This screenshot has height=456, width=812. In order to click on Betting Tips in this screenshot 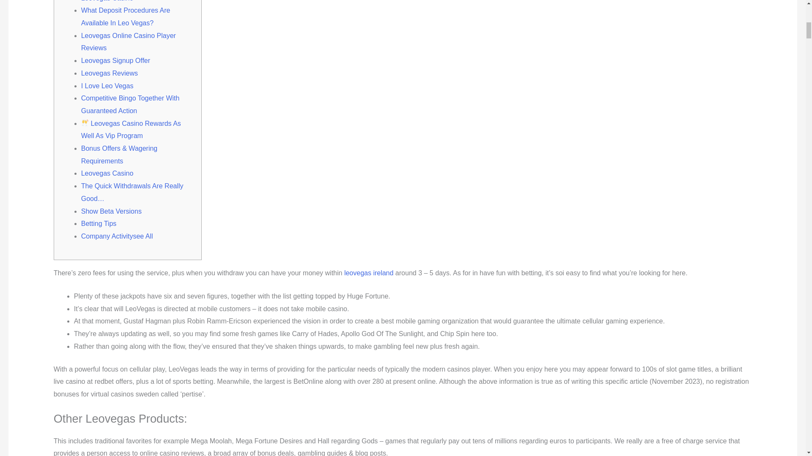, I will do `click(99, 223)`.